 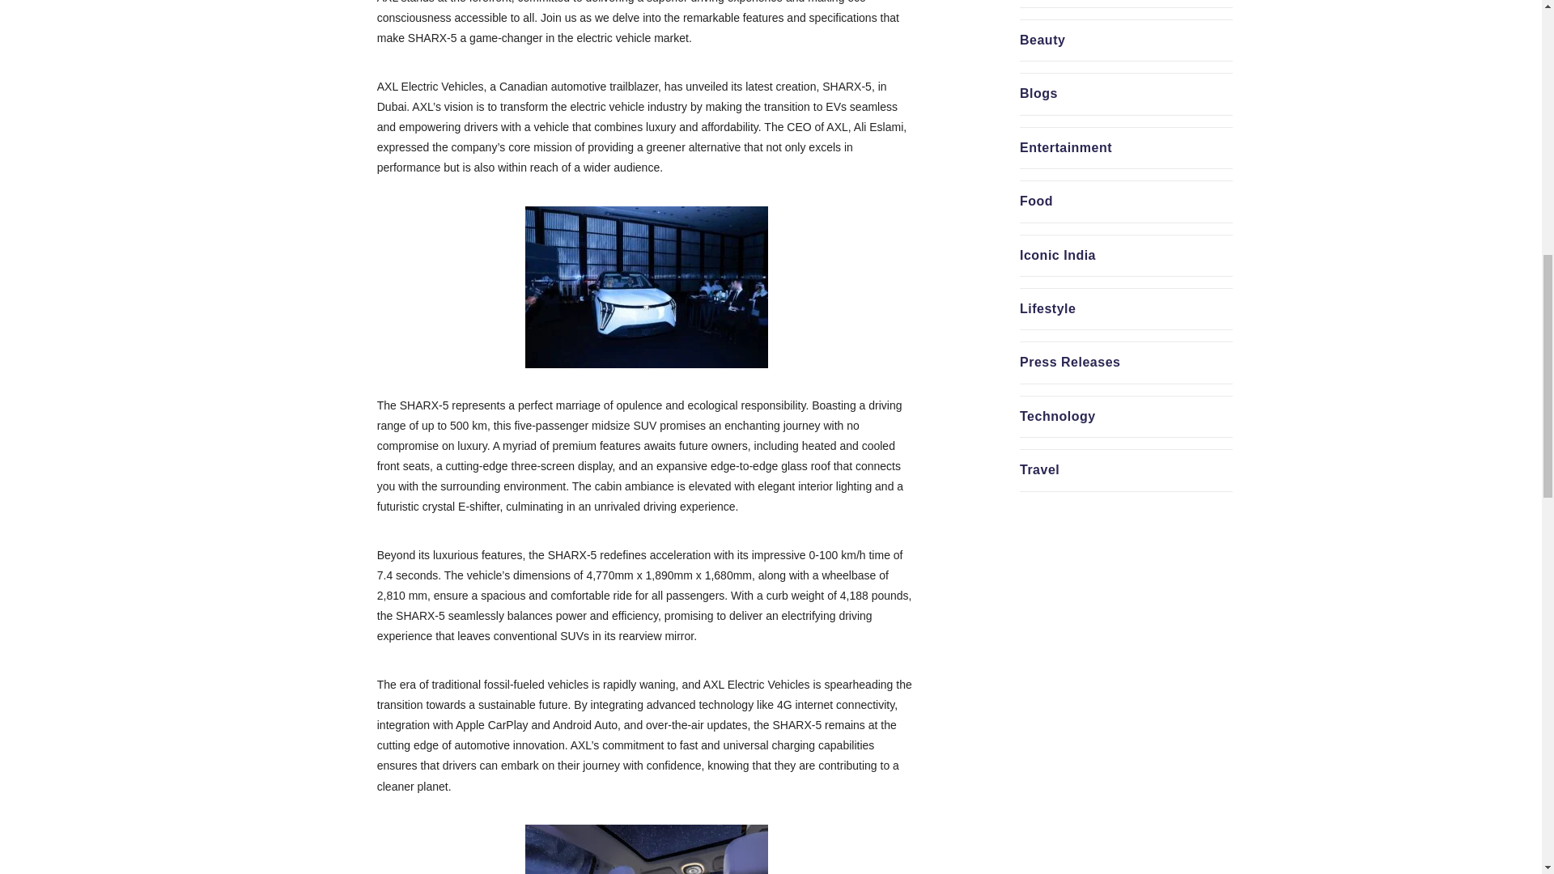 I want to click on Beauty, so click(x=1042, y=40).